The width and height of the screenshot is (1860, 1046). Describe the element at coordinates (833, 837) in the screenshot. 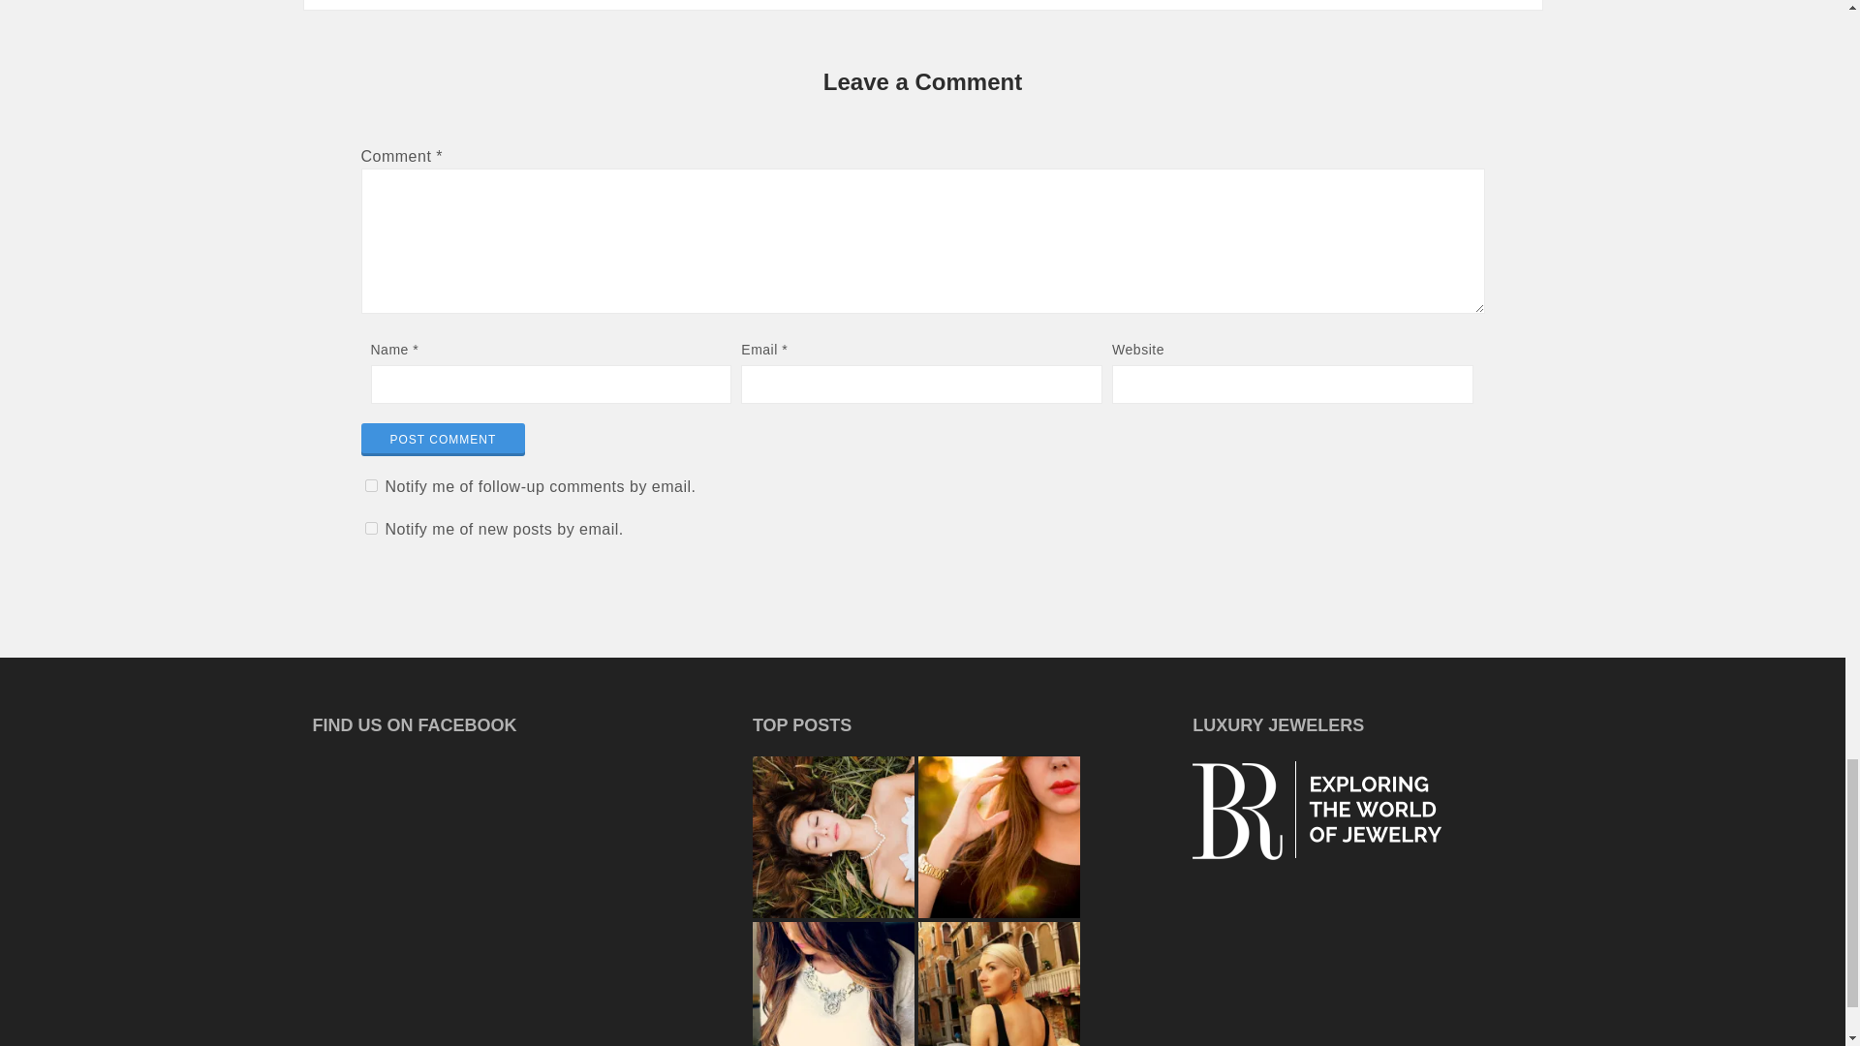

I see `Understanding Your Engagement Ring Dream Meaning` at that location.